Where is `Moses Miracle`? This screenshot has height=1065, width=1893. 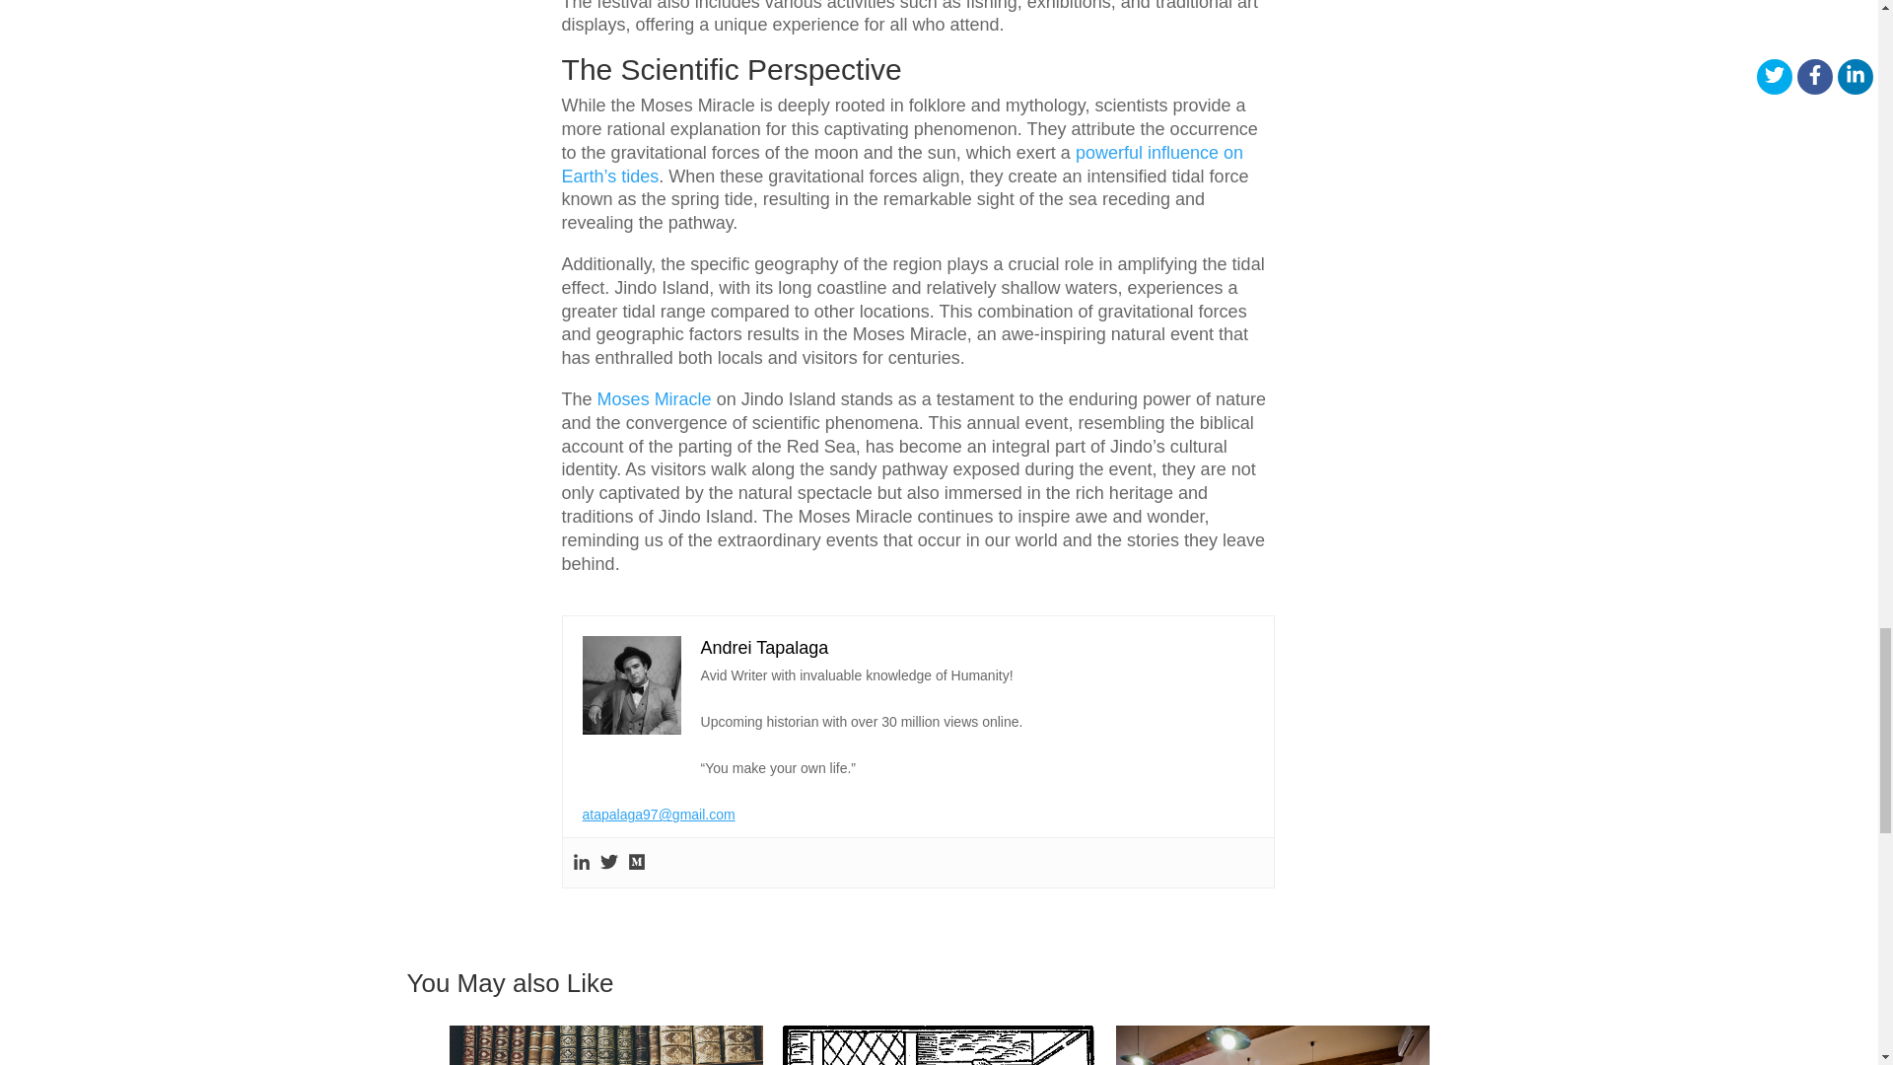 Moses Miracle is located at coordinates (655, 398).